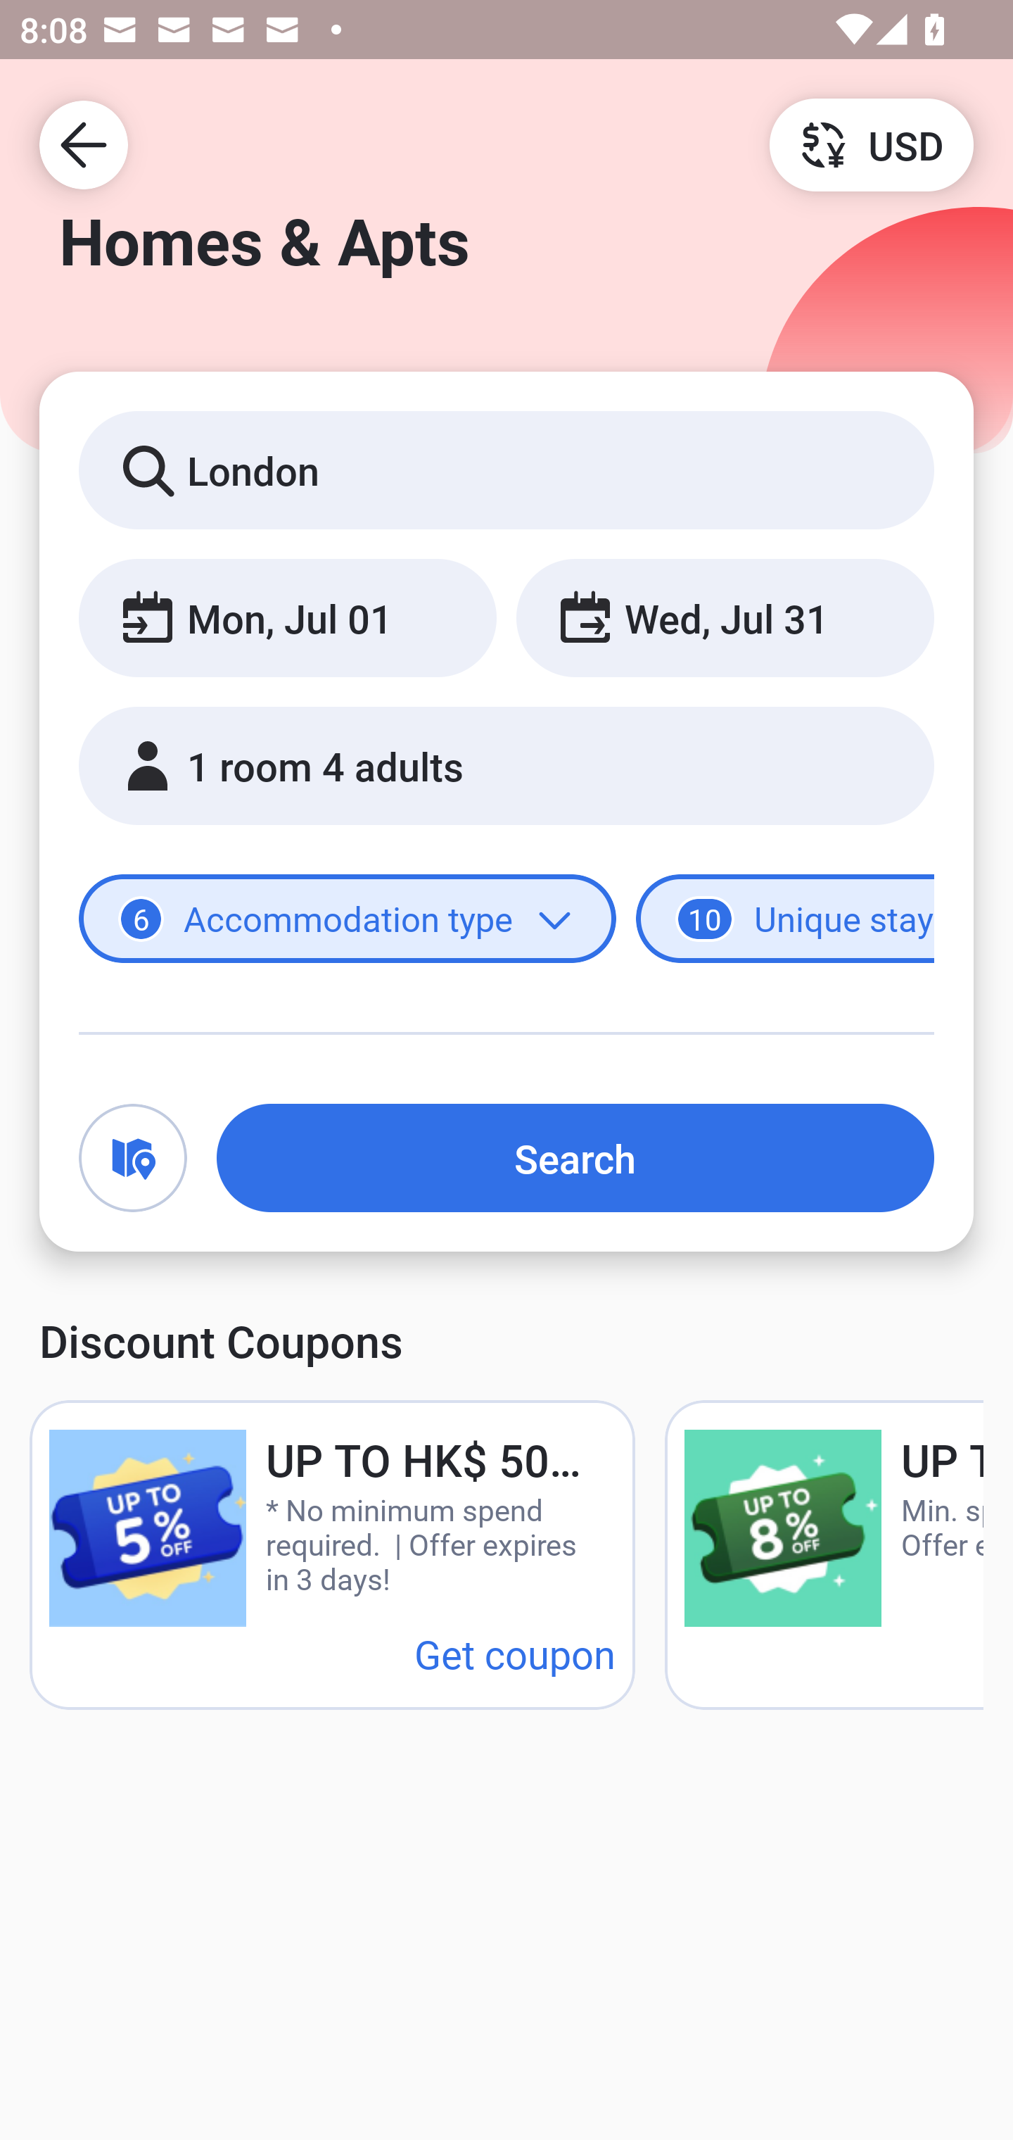 The width and height of the screenshot is (1013, 2140). What do you see at coordinates (725, 617) in the screenshot?
I see `Wed, Jul 31` at bounding box center [725, 617].